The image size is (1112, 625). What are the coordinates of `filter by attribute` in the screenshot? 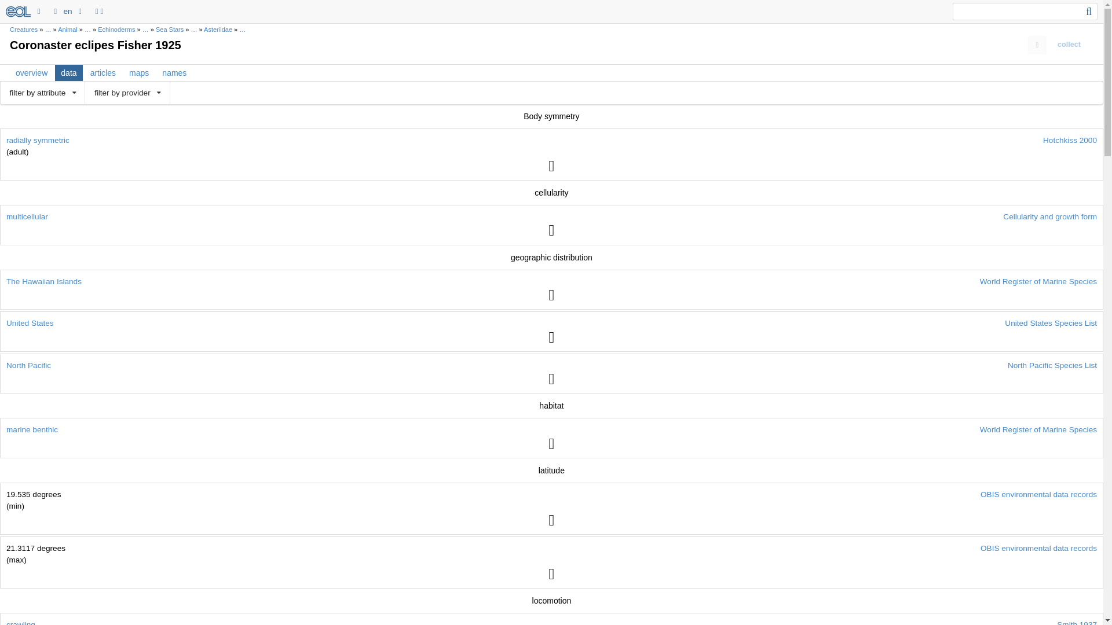 It's located at (43, 93).